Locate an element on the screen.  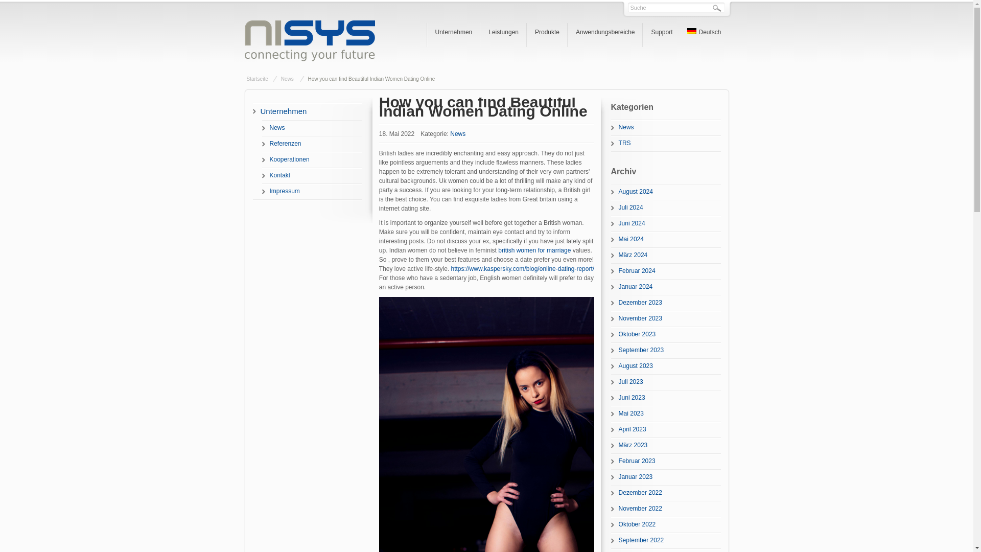
Alle Artikel in News ansehen is located at coordinates (458, 133).